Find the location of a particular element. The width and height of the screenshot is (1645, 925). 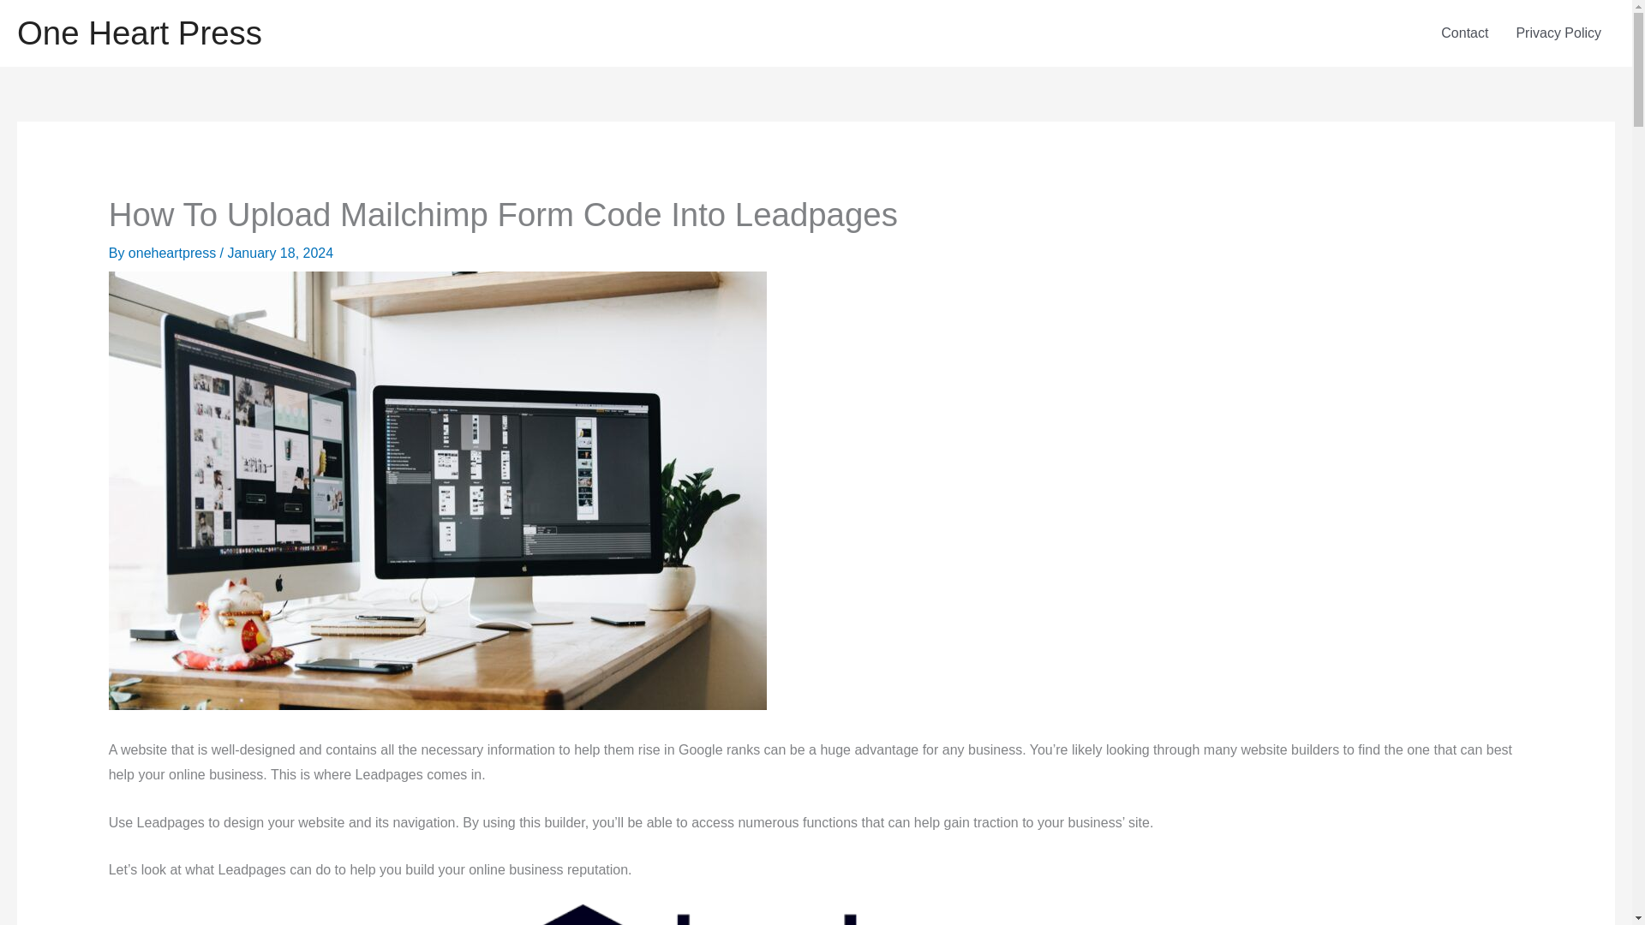

Privacy Policy is located at coordinates (1558, 33).